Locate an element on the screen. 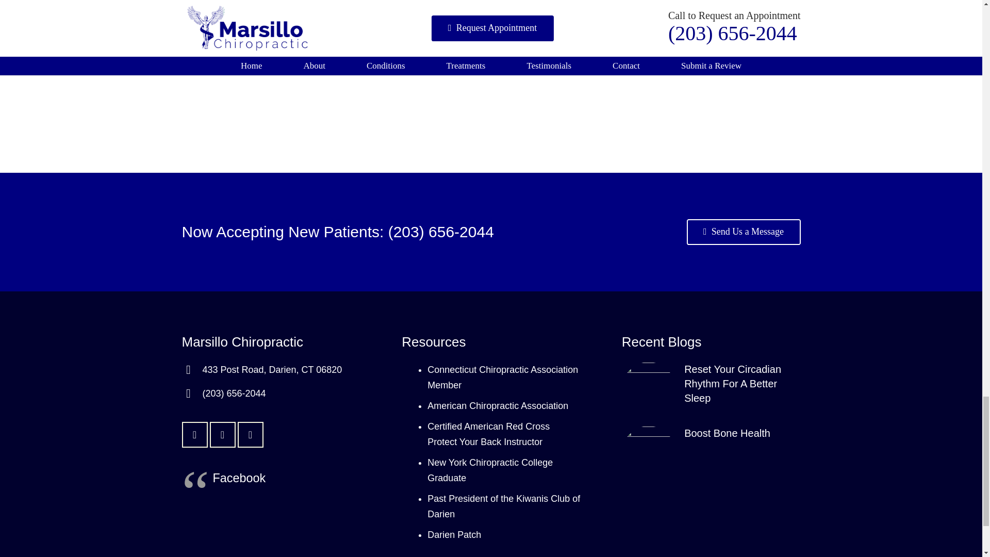  New York Chiropractic College Graduate is located at coordinates (490, 470).